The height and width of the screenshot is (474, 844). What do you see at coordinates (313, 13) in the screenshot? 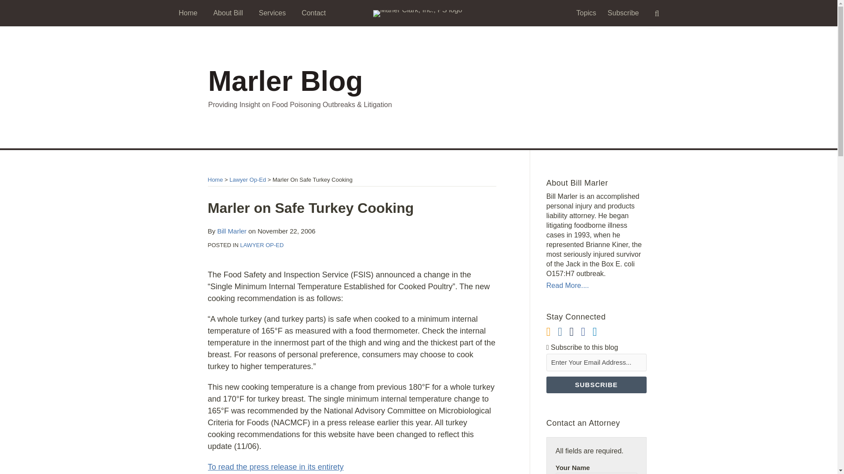
I see `Contact` at bounding box center [313, 13].